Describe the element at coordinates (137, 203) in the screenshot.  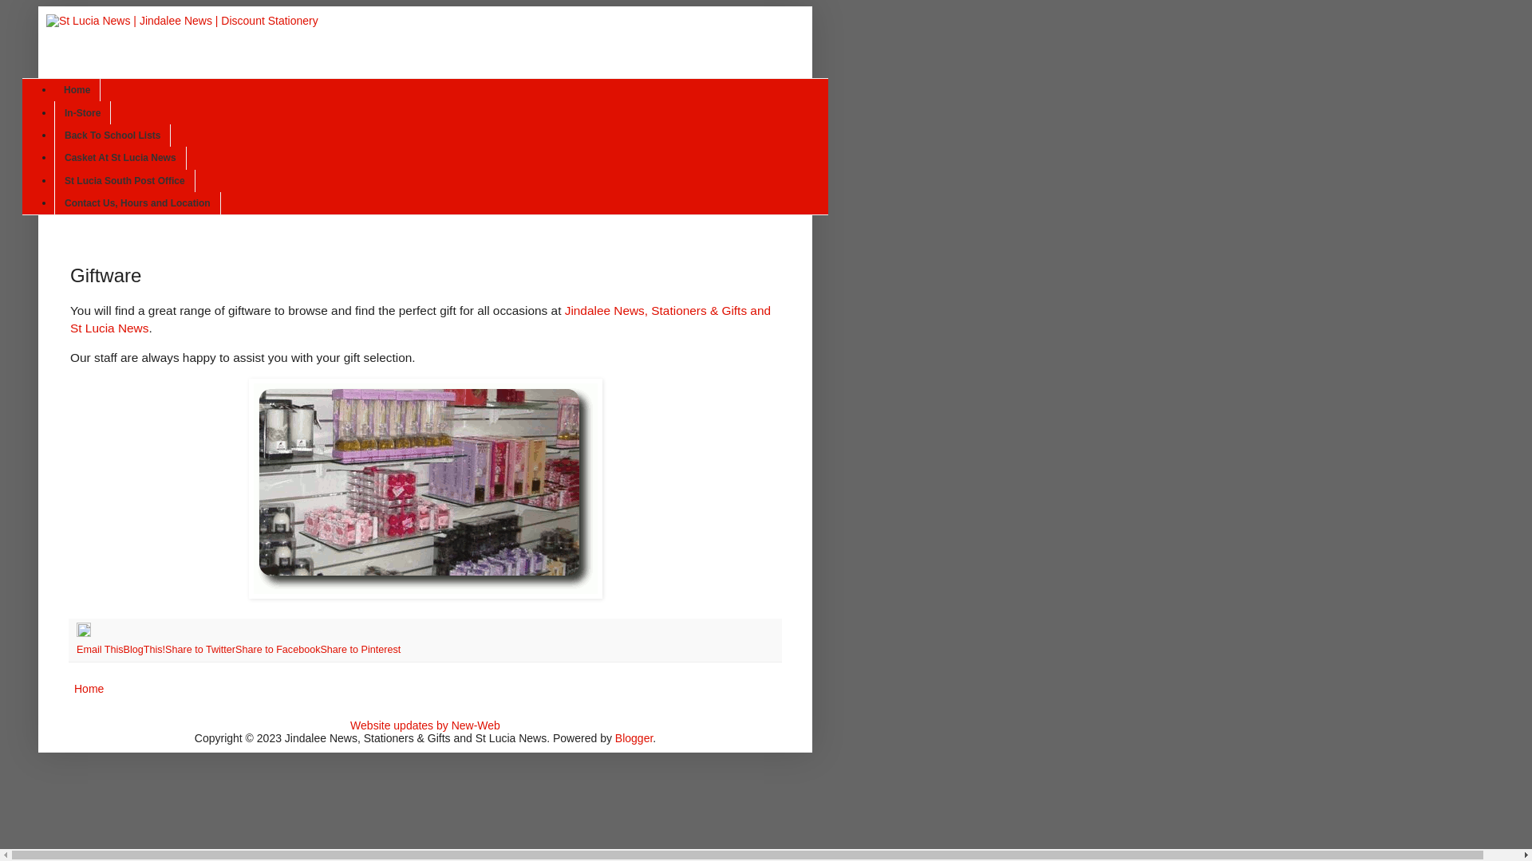
I see `Contact Us, Hours and Location` at that location.